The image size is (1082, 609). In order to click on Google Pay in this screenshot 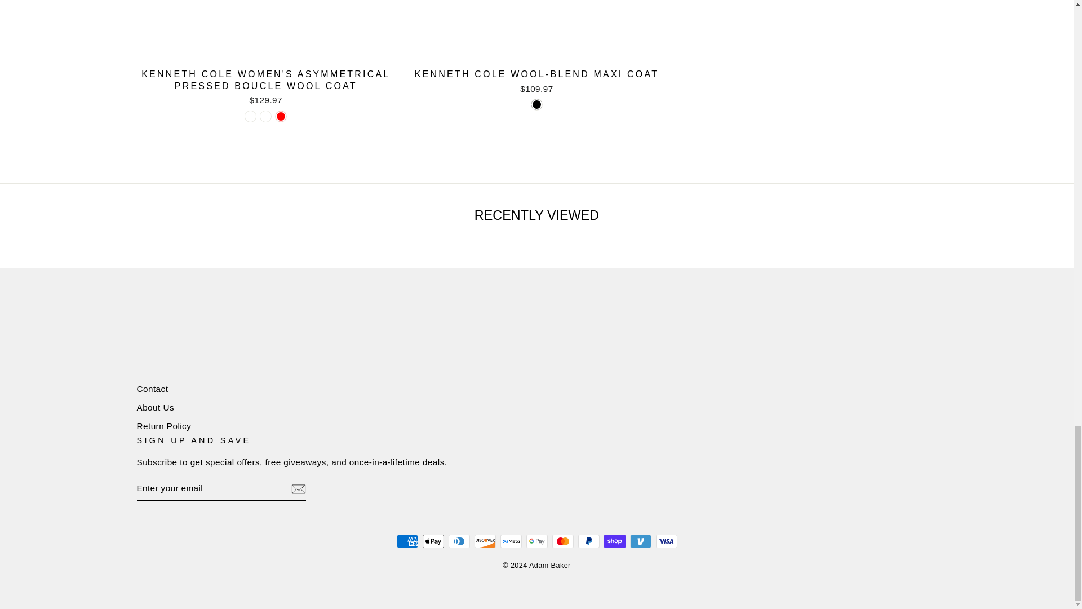, I will do `click(536, 541)`.